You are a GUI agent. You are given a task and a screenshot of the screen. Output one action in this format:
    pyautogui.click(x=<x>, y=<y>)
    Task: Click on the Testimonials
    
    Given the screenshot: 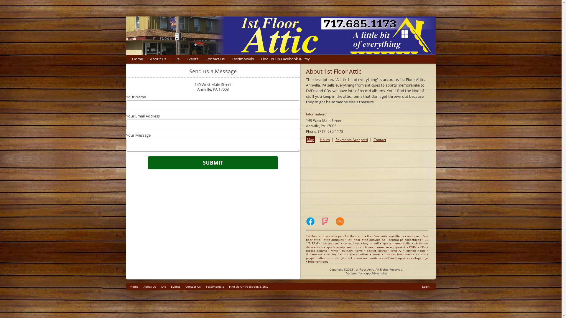 What is the action you would take?
    pyautogui.click(x=243, y=59)
    